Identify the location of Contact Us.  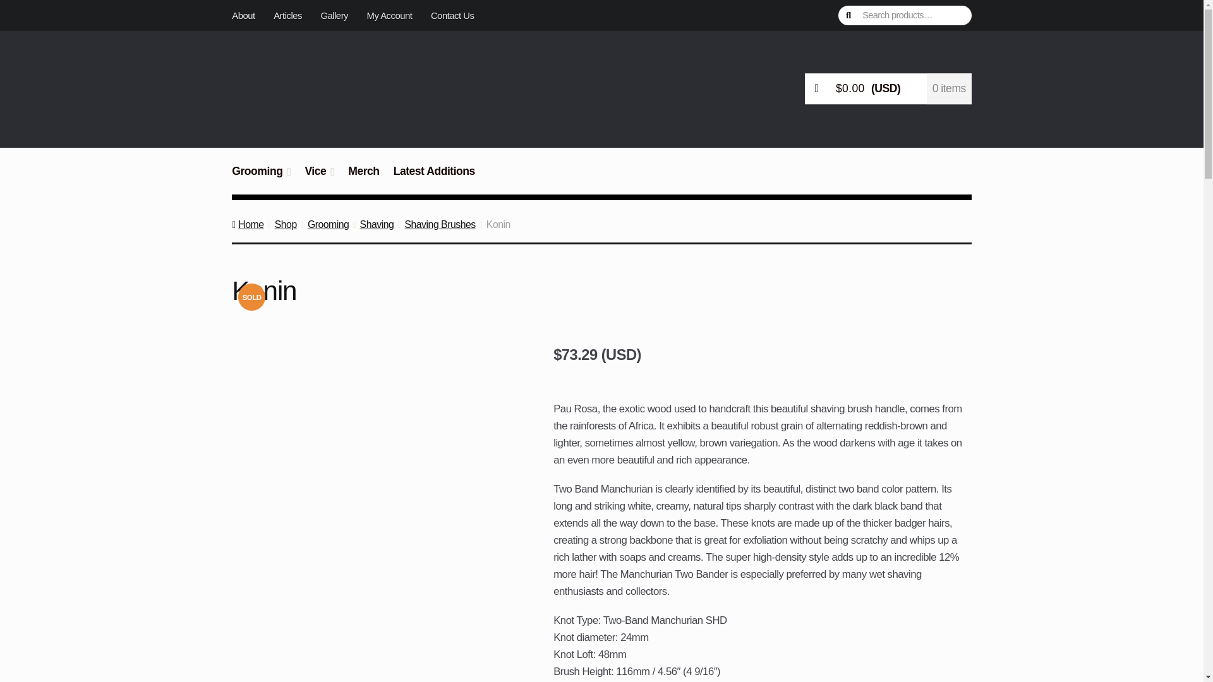
(452, 15).